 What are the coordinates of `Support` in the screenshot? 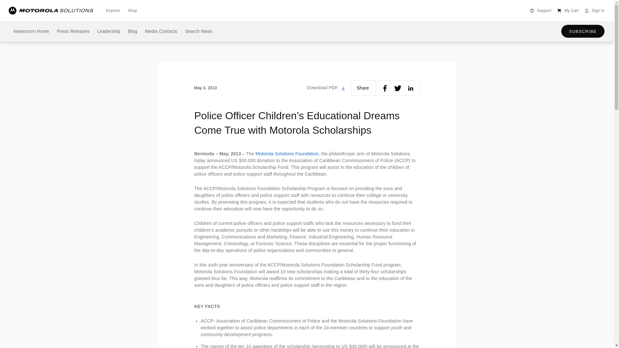 It's located at (540, 10).